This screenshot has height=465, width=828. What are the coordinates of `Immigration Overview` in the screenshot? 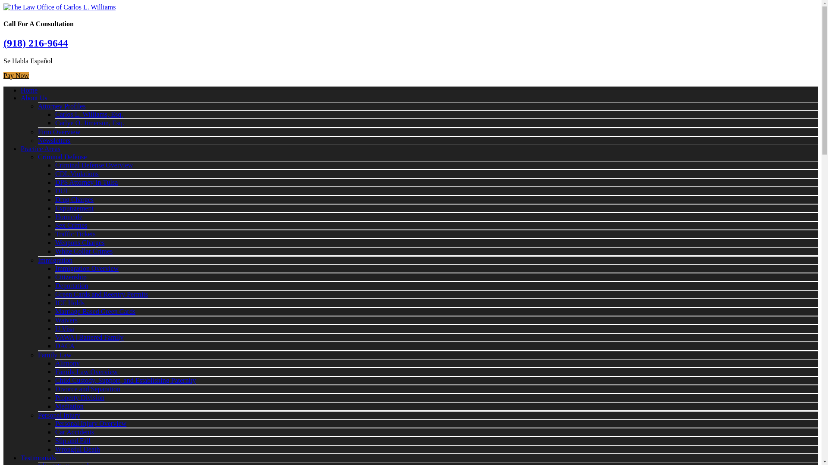 It's located at (87, 268).